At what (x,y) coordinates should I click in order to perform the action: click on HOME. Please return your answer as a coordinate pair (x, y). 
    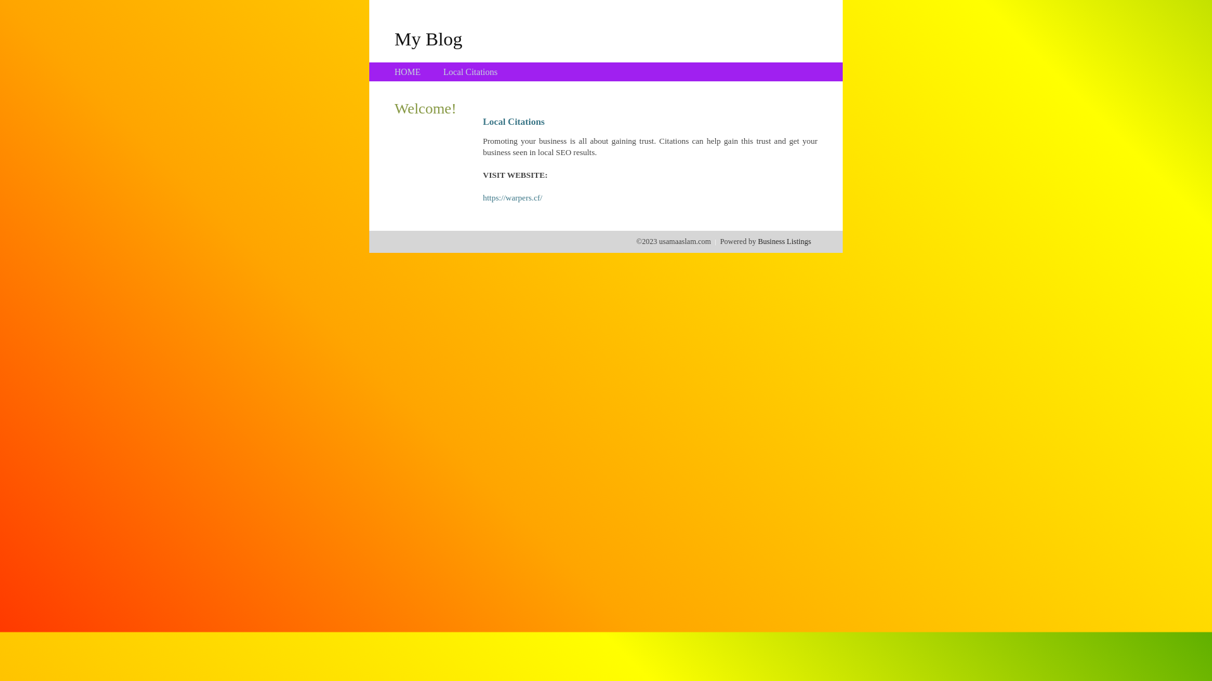
    Looking at the image, I should click on (408, 72).